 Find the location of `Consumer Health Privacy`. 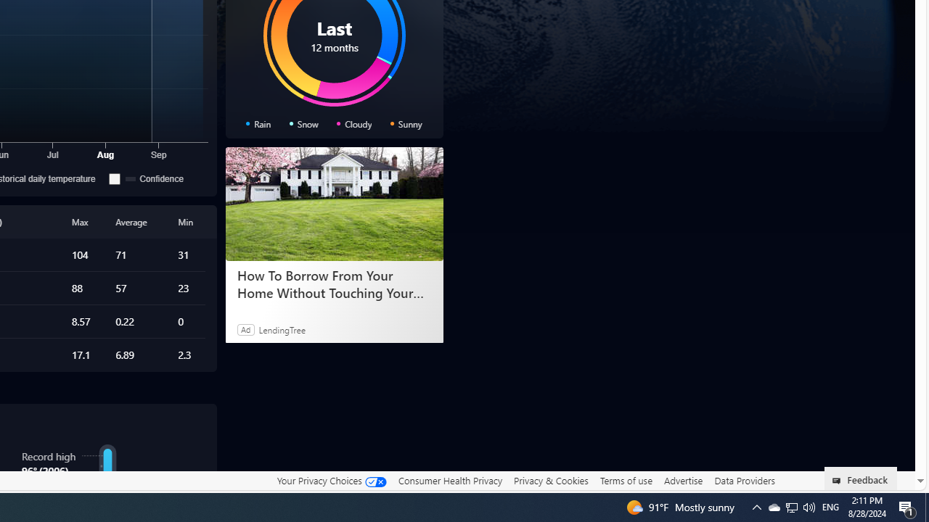

Consumer Health Privacy is located at coordinates (450, 481).